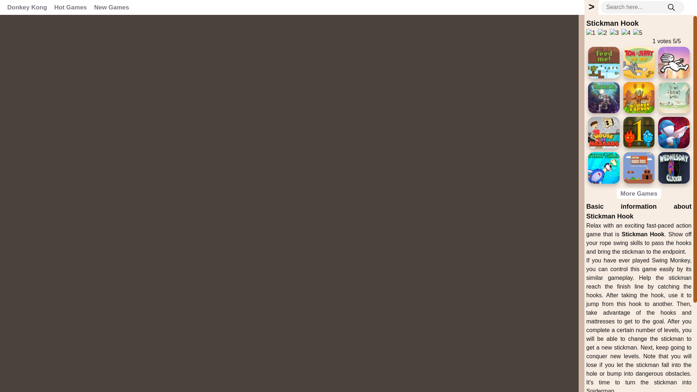 The height and width of the screenshot is (392, 697). What do you see at coordinates (639, 132) in the screenshot?
I see `Fireboy And Watergirl 1` at bounding box center [639, 132].